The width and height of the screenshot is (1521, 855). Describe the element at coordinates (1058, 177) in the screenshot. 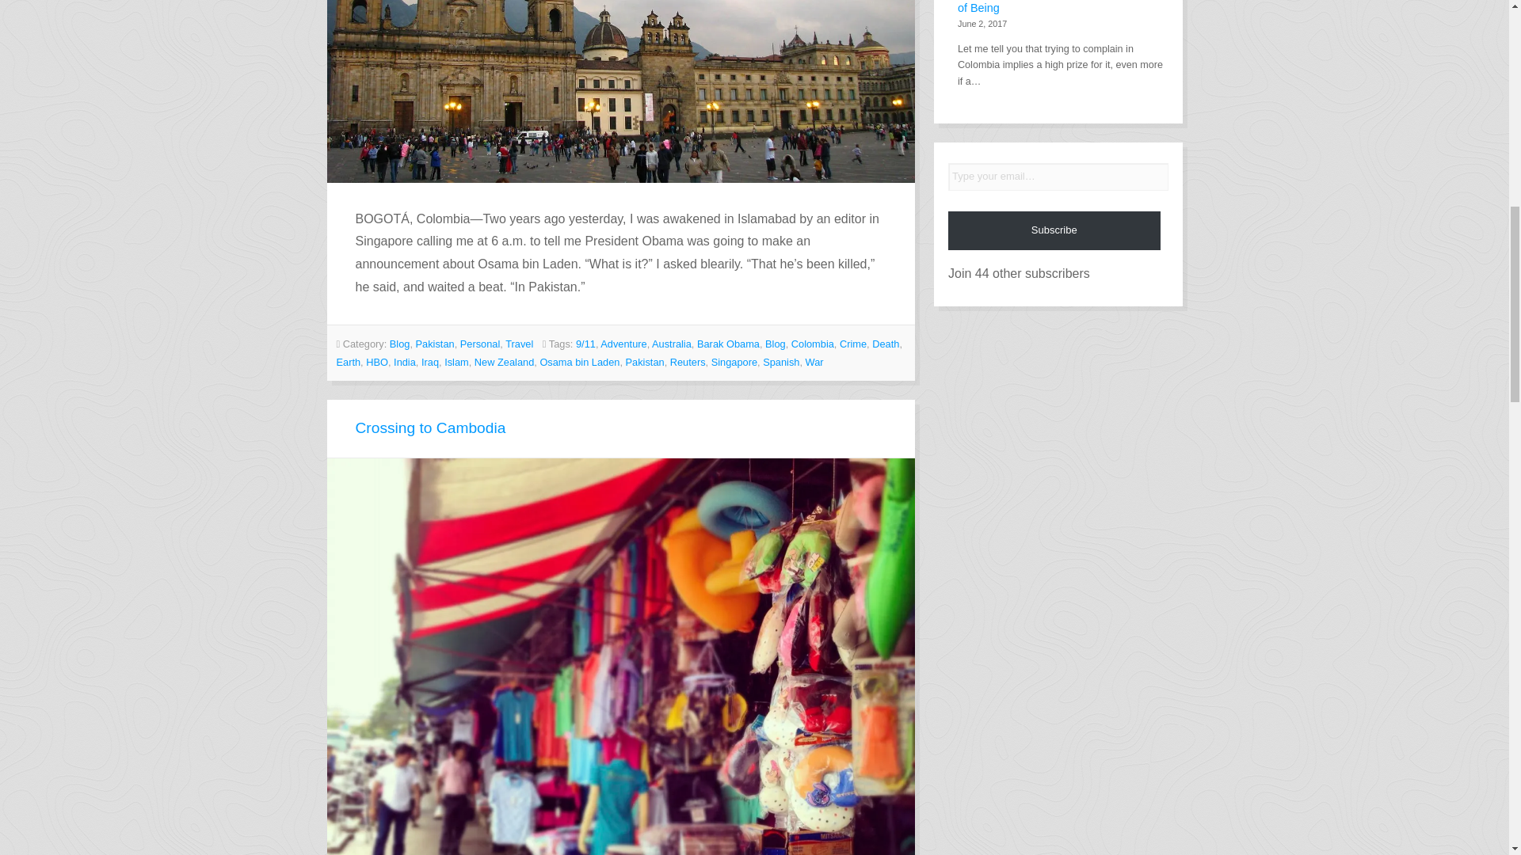

I see `Please fill in this field.` at that location.